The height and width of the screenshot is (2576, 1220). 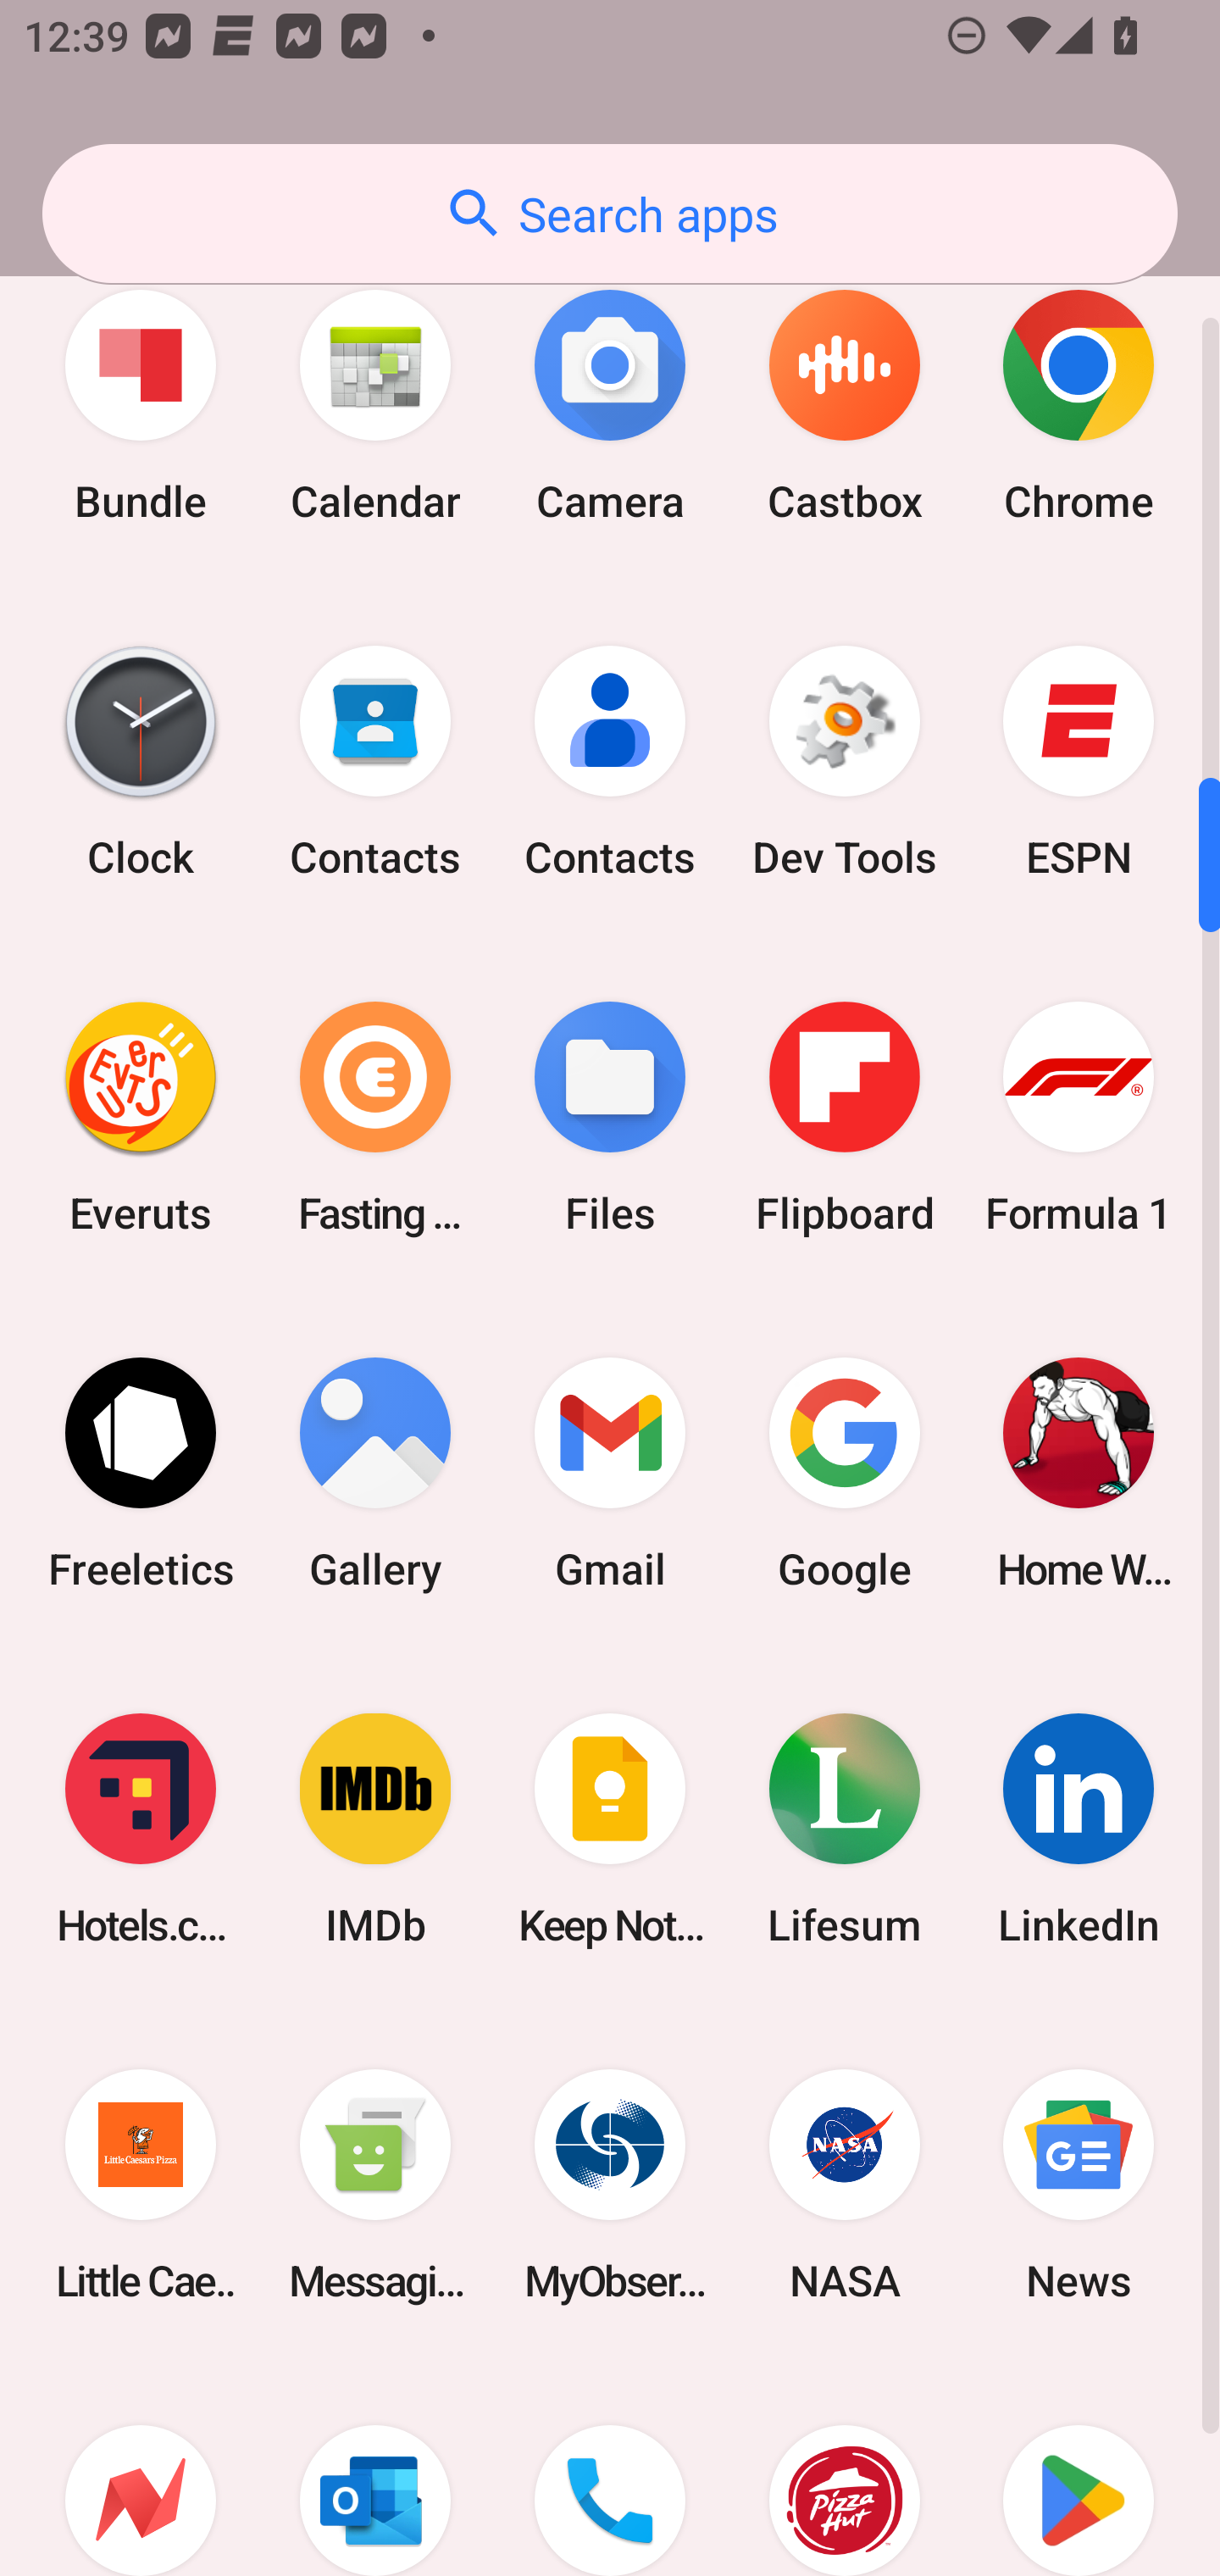 What do you see at coordinates (1079, 1118) in the screenshot?
I see `Formula 1` at bounding box center [1079, 1118].